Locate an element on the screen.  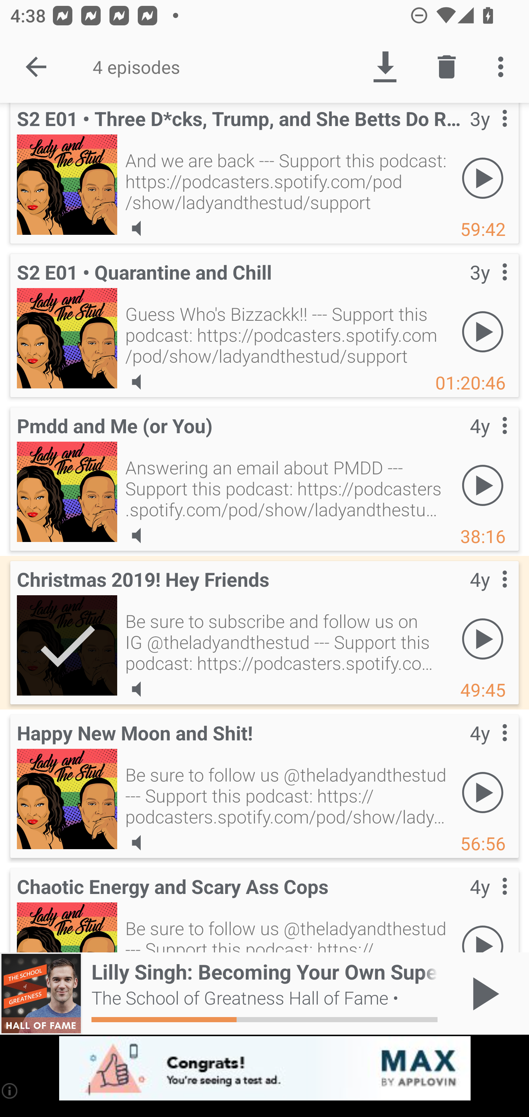
Play is located at coordinates (483, 331).